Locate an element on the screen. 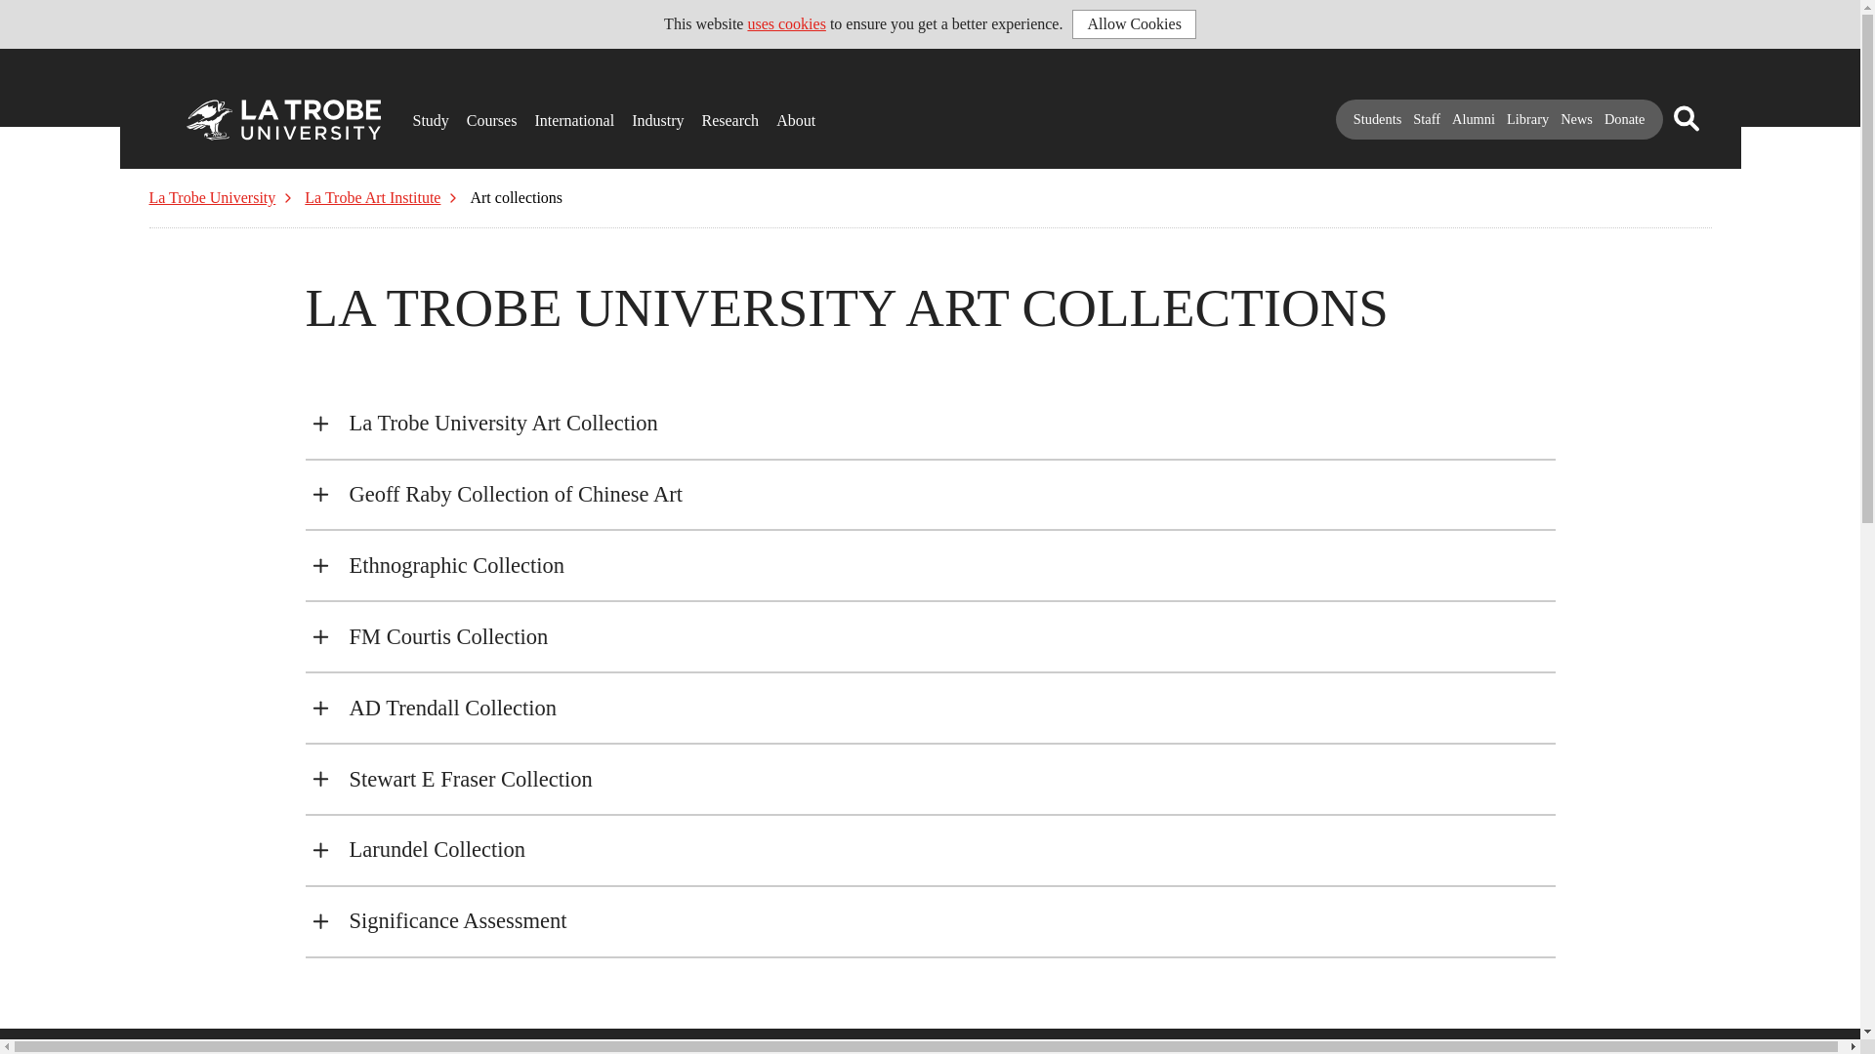 This screenshot has height=1054, width=1875. Library is located at coordinates (1527, 119).